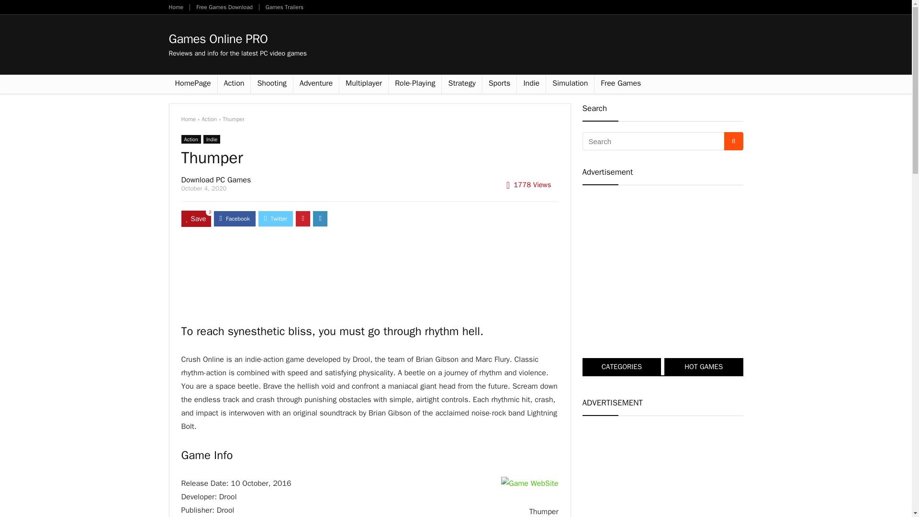 The image size is (919, 517). Describe the element at coordinates (175, 7) in the screenshot. I see `Home` at that location.